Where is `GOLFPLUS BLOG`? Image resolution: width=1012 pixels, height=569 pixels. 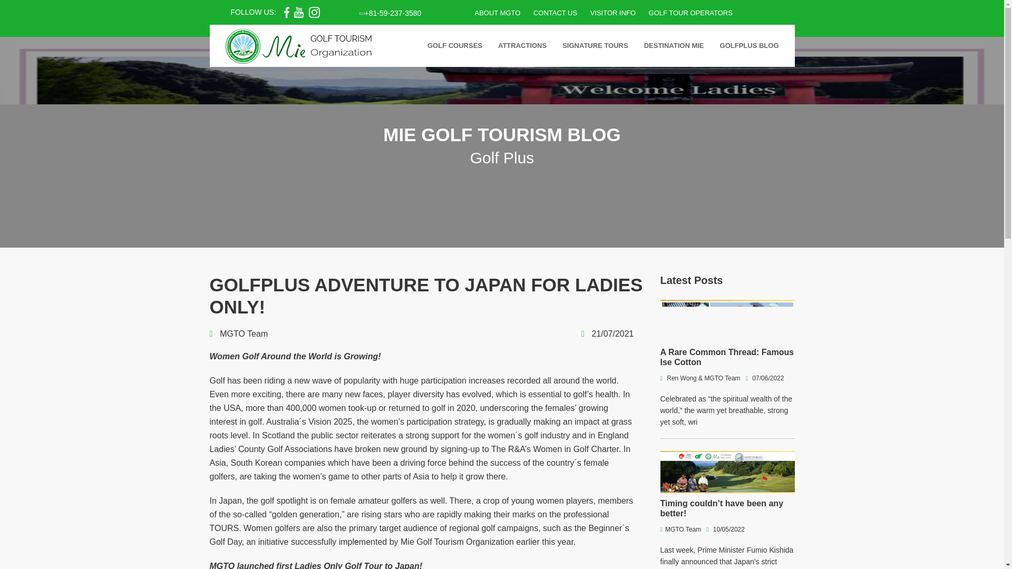 GOLFPLUS BLOG is located at coordinates (750, 46).